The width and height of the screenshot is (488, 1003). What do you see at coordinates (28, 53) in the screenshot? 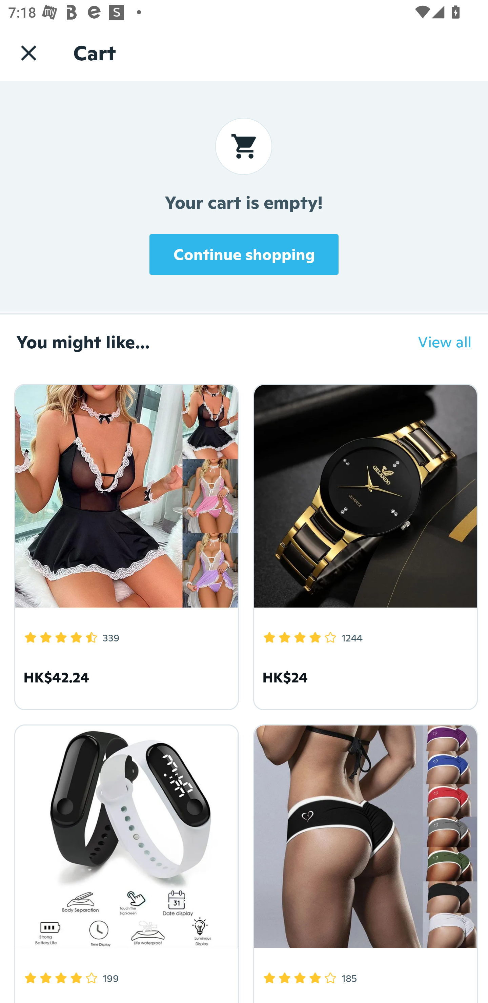
I see `Navigate up` at bounding box center [28, 53].